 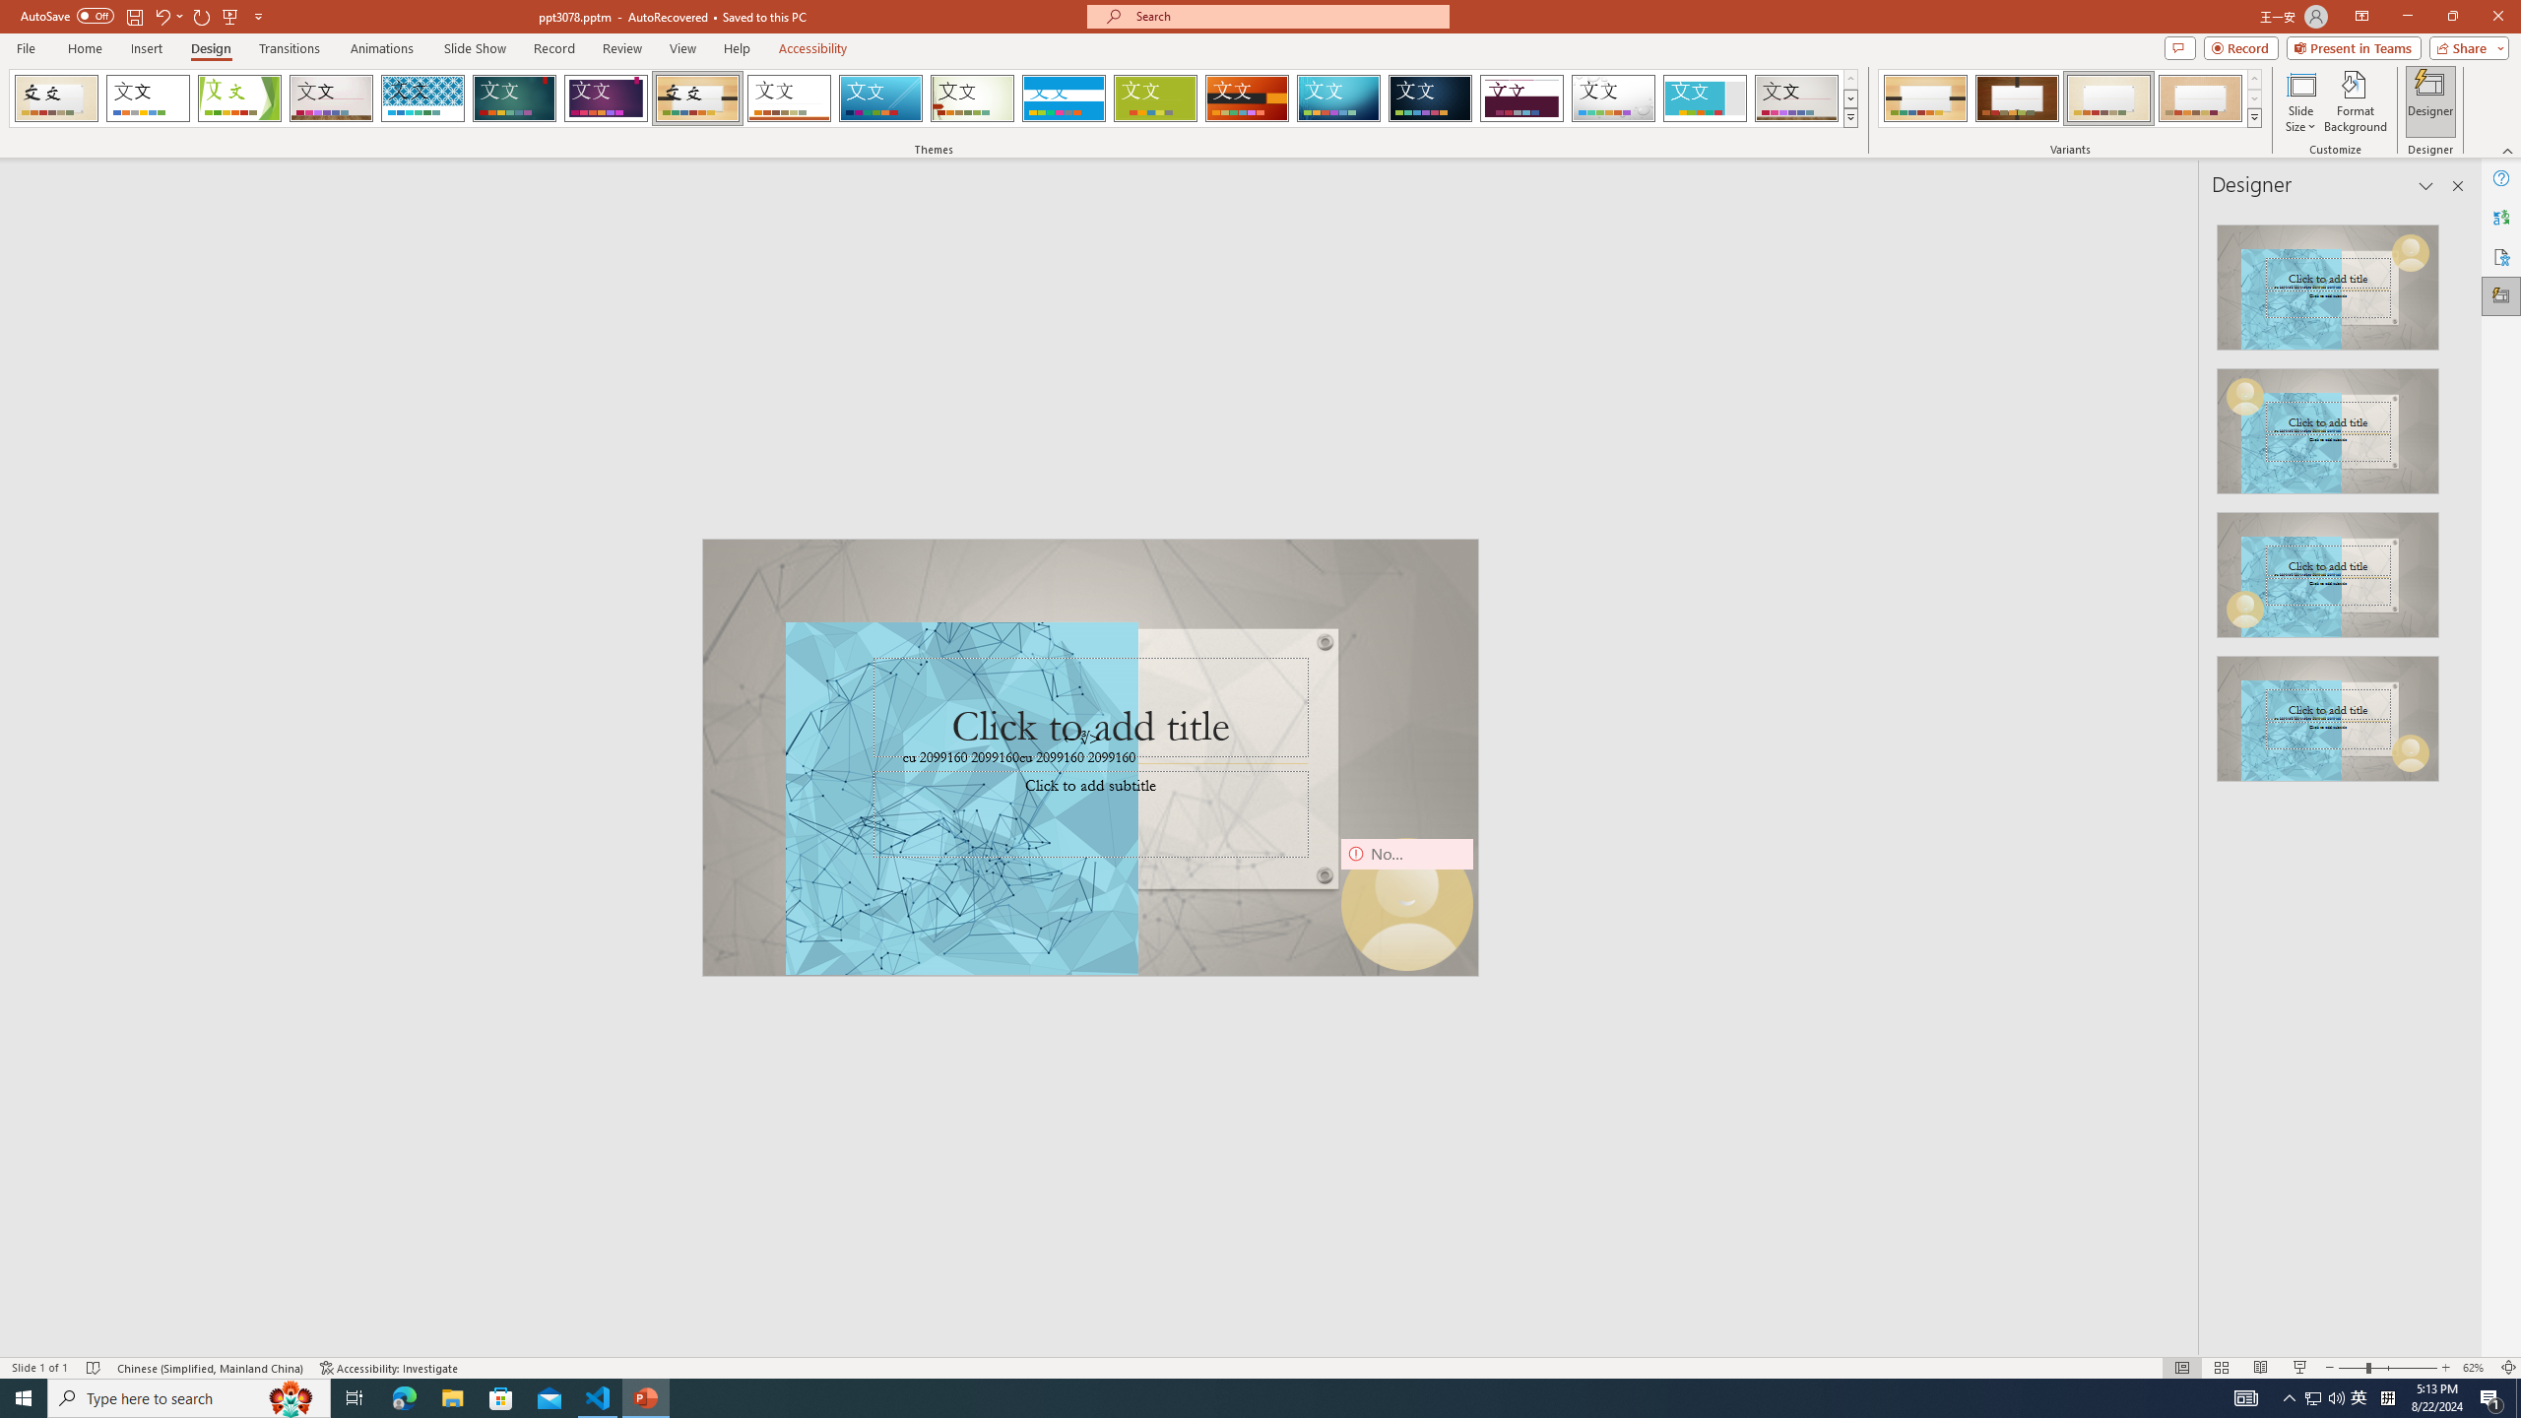 What do you see at coordinates (880, 98) in the screenshot?
I see `Slice` at bounding box center [880, 98].